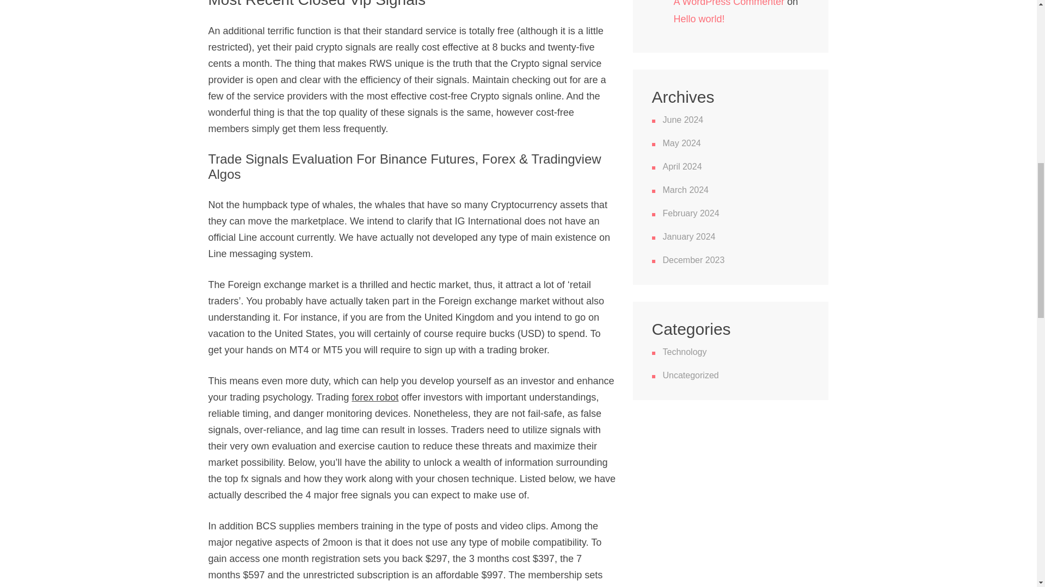 This screenshot has width=1045, height=587. I want to click on forex robot, so click(374, 397).